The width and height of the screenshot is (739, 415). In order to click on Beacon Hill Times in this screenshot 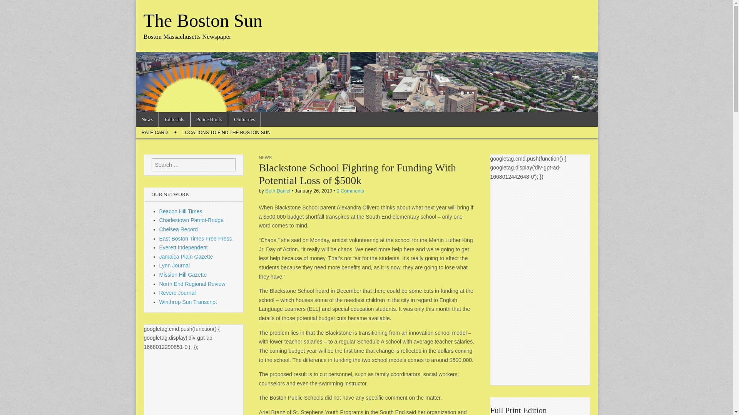, I will do `click(181, 211)`.